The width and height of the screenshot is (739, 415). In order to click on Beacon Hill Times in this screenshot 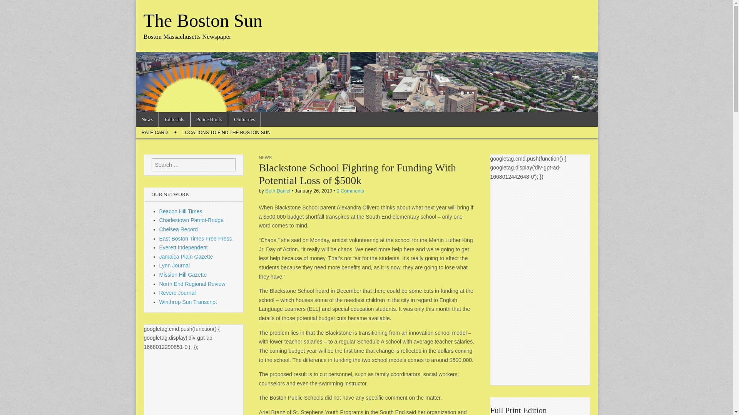, I will do `click(181, 211)`.